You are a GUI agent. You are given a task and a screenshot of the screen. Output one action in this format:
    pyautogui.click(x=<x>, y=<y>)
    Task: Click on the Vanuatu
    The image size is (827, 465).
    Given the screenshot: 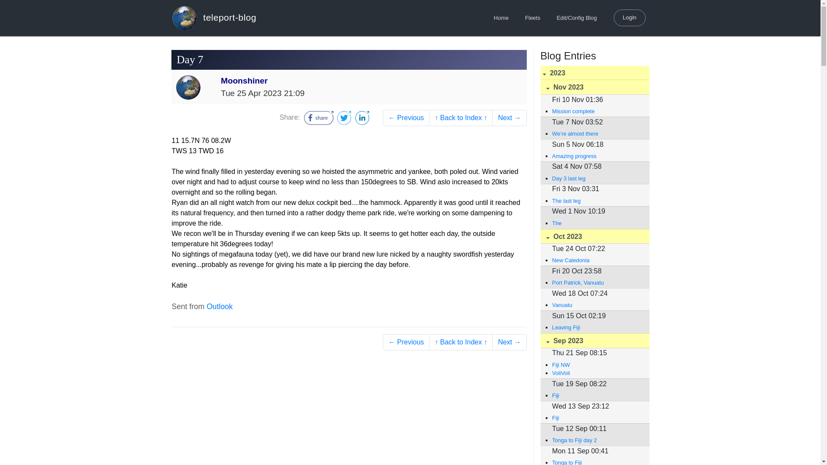 What is the action you would take?
    pyautogui.click(x=597, y=305)
    